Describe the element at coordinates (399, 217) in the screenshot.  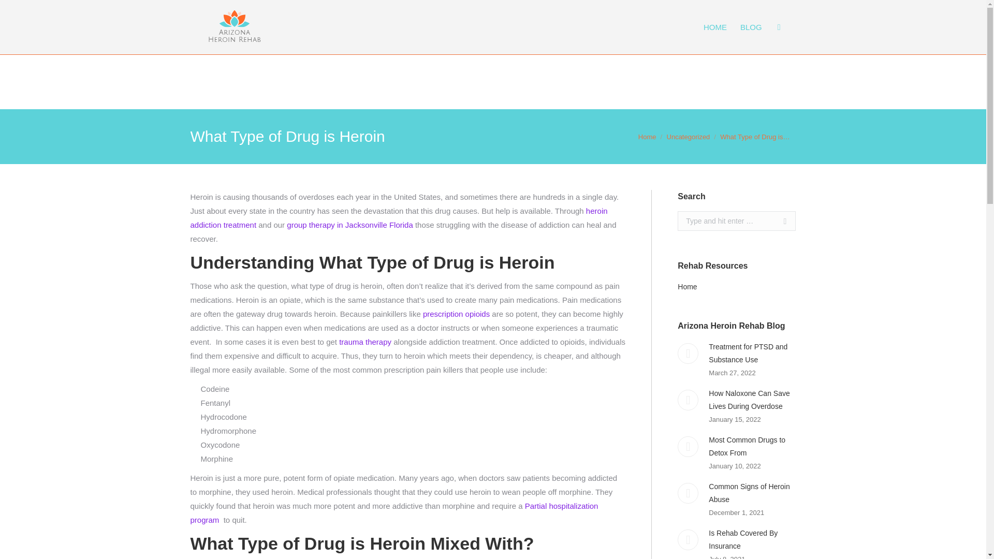
I see `heroin addiction treatment` at that location.